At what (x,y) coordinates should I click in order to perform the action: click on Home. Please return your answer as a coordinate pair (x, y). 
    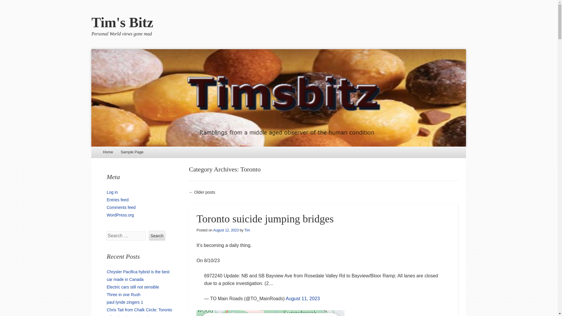
    Looking at the image, I should click on (108, 152).